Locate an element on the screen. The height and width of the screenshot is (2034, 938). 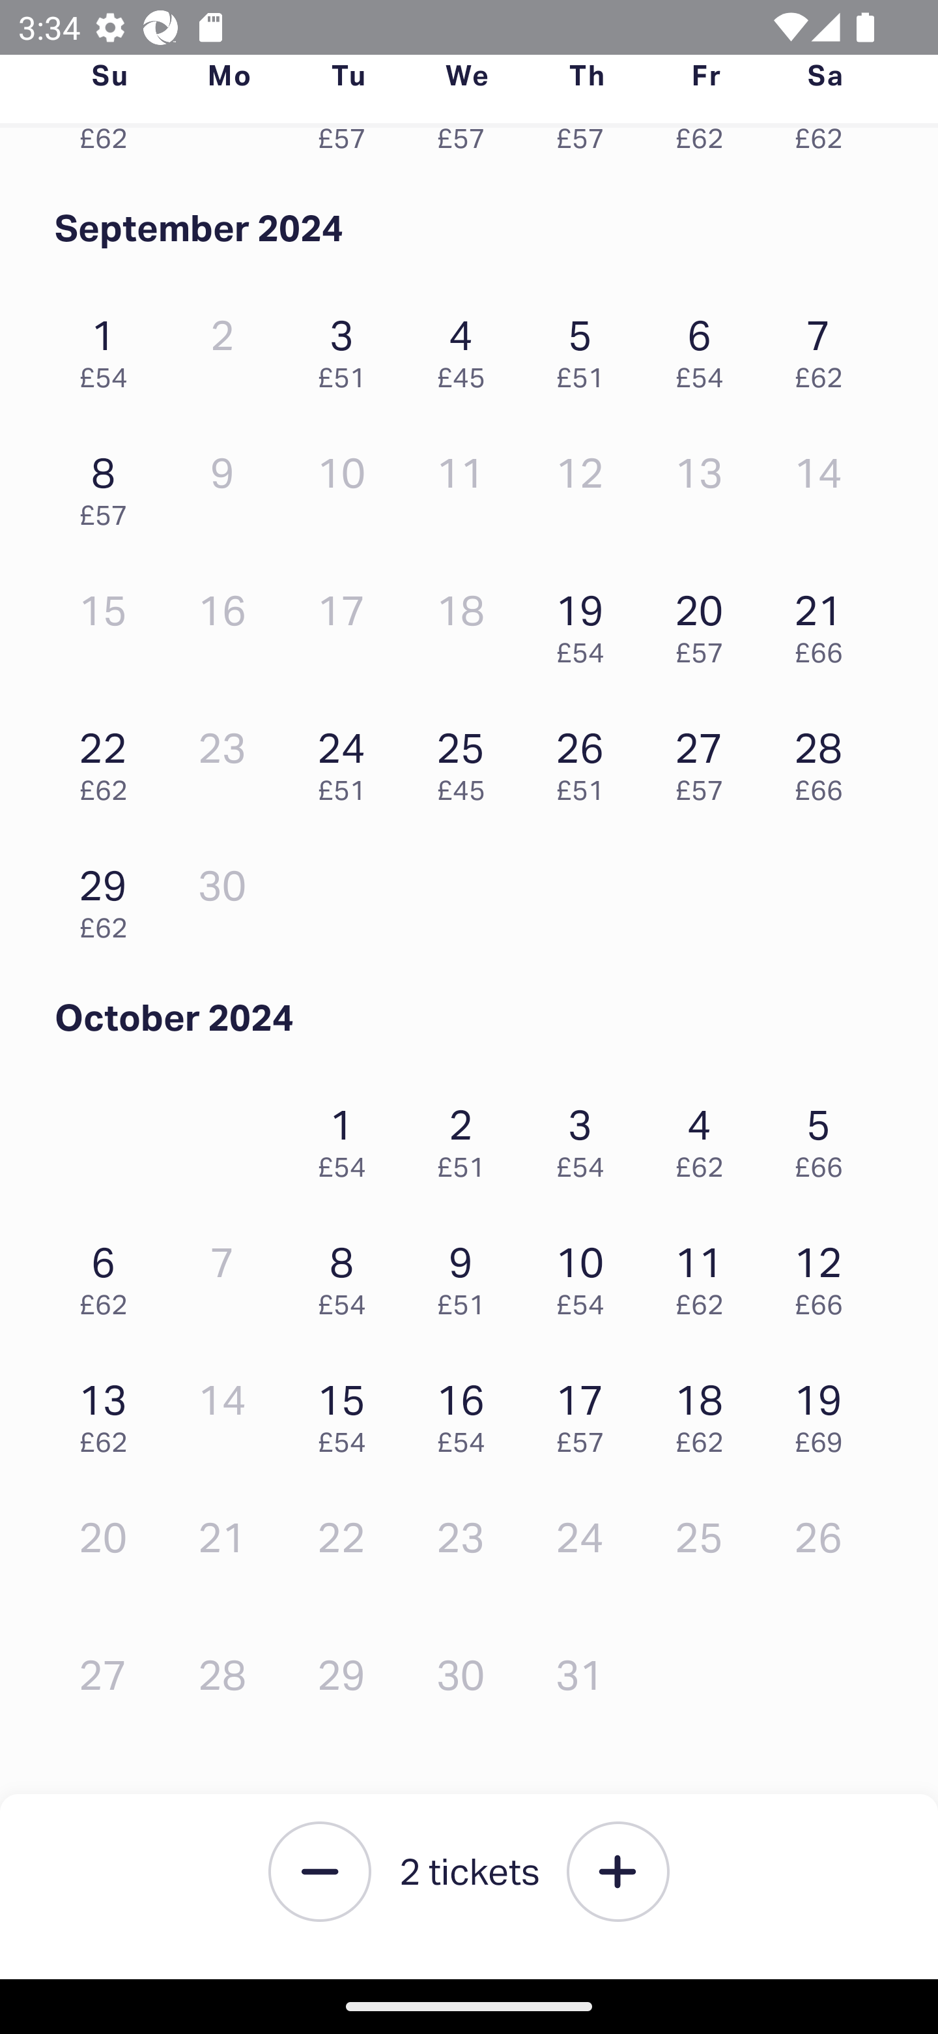
24 £51 is located at coordinates (348, 759).